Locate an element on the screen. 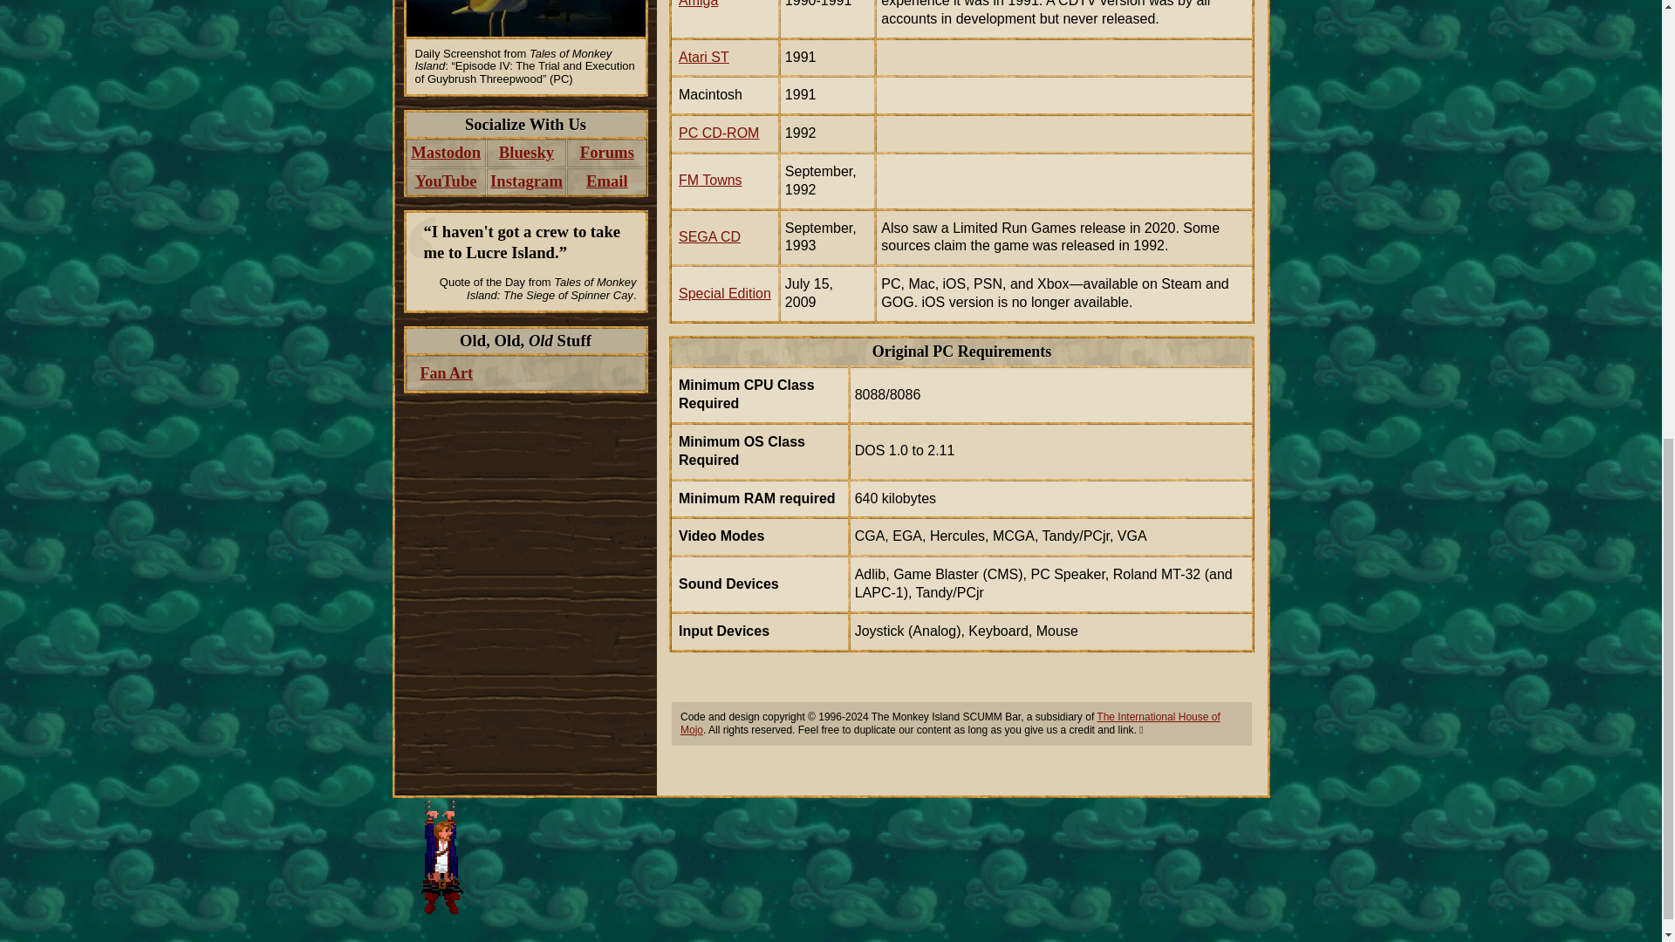 The width and height of the screenshot is (1675, 942). Fan Art is located at coordinates (525, 373).